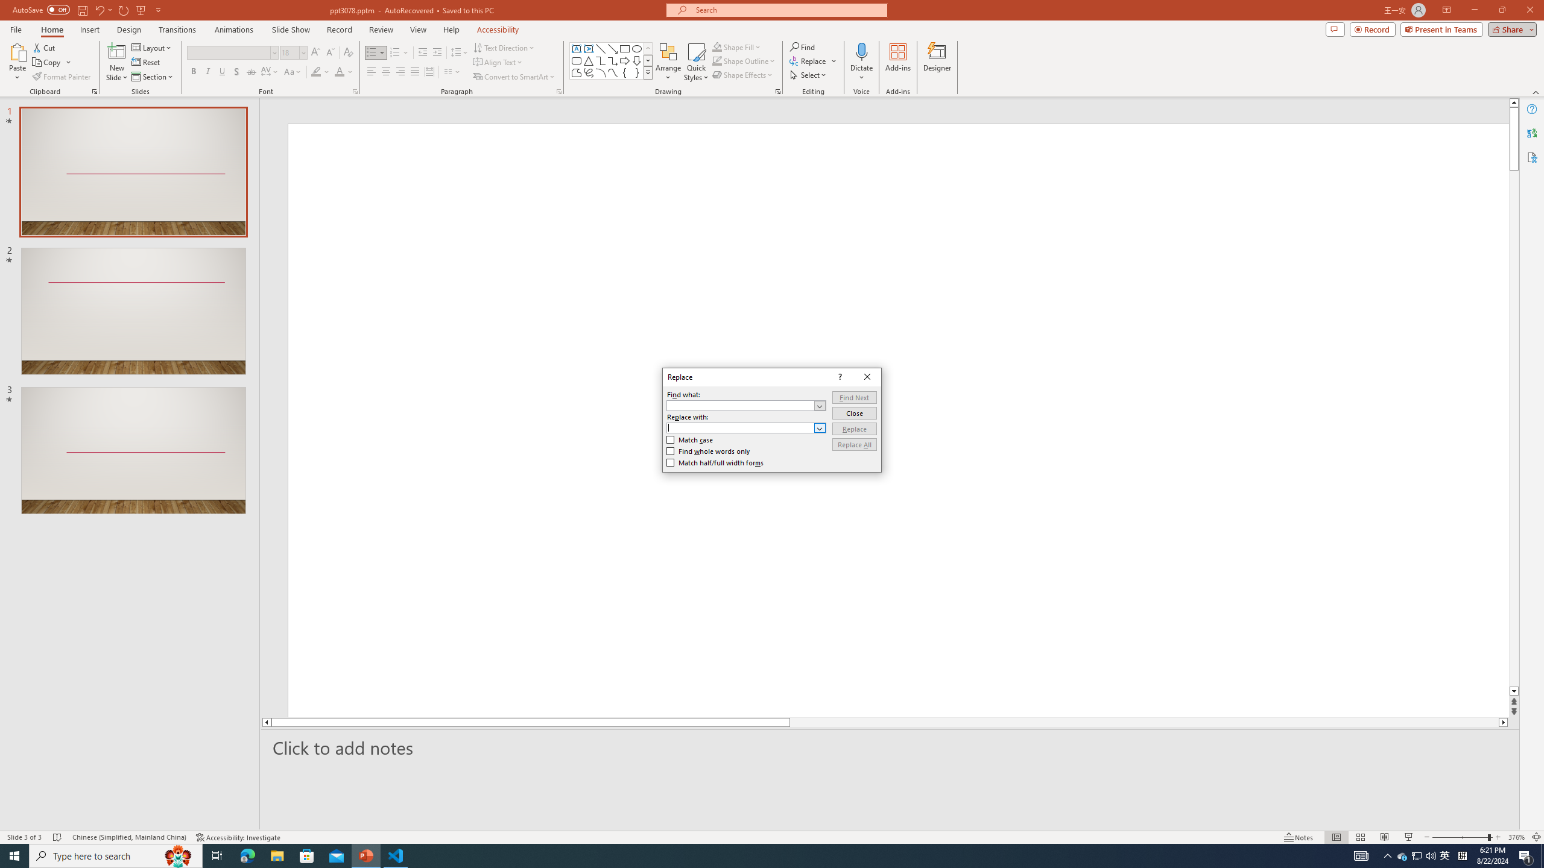  What do you see at coordinates (861, 51) in the screenshot?
I see `Dictate` at bounding box center [861, 51].